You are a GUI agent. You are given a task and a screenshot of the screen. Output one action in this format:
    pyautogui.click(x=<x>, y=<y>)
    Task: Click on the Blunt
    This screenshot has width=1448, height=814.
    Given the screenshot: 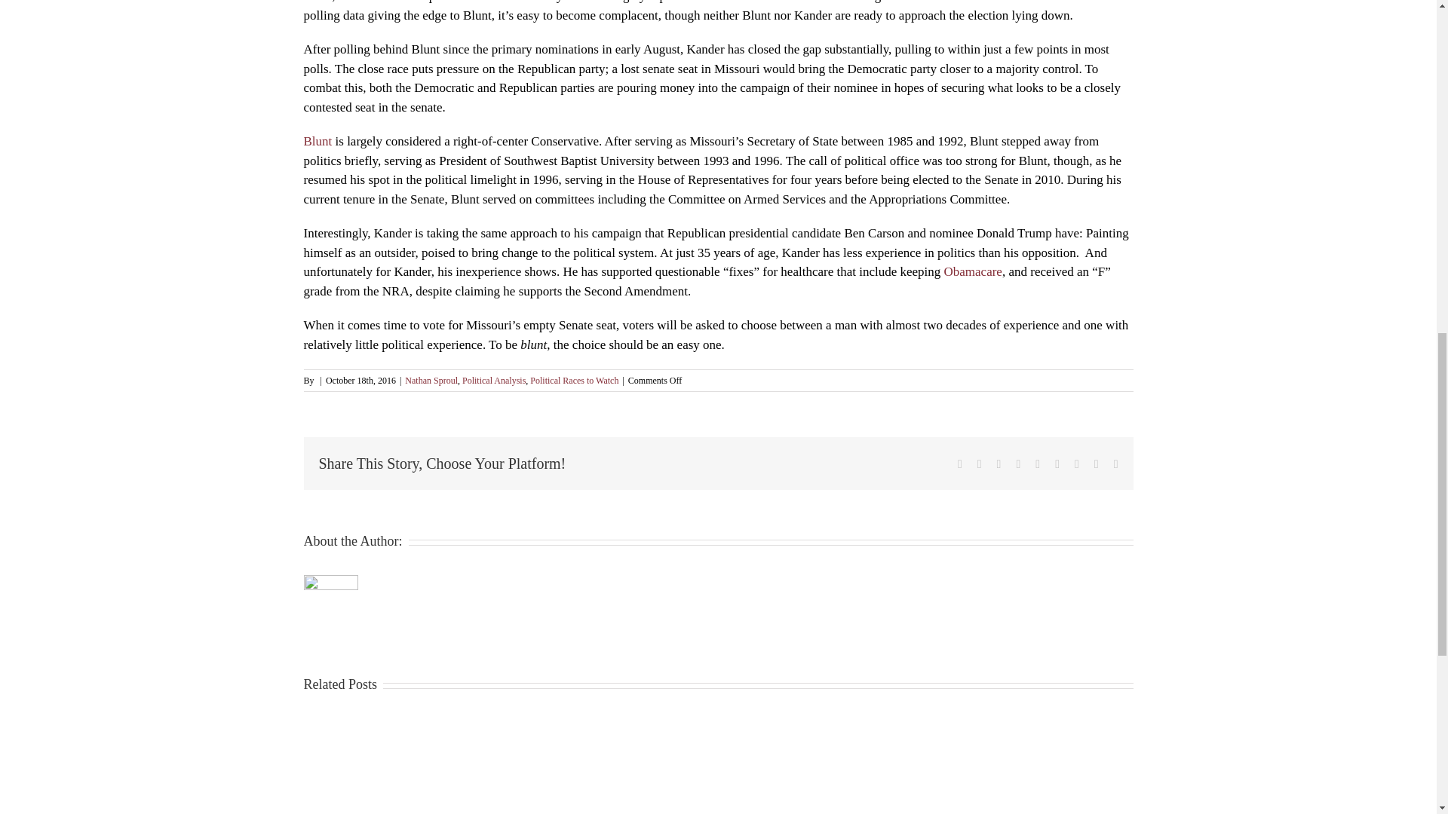 What is the action you would take?
    pyautogui.click(x=317, y=141)
    